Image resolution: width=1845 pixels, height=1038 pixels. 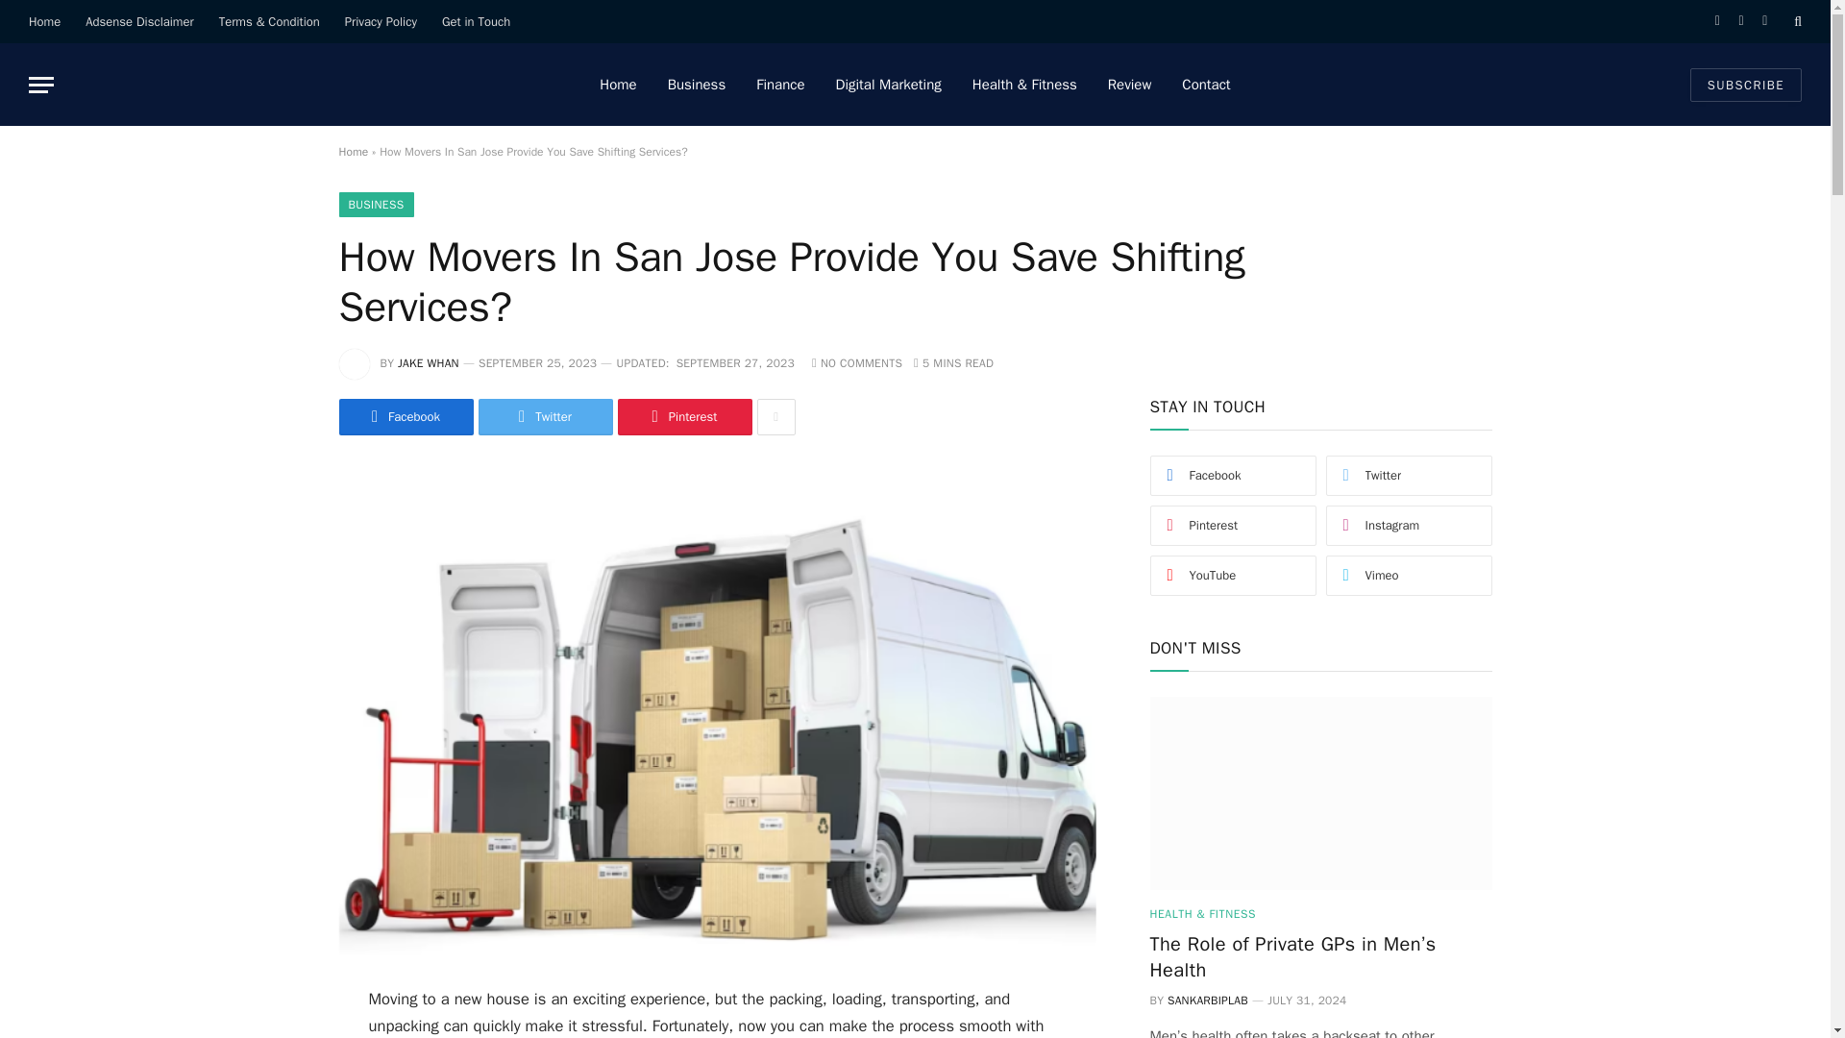 What do you see at coordinates (780, 85) in the screenshot?
I see `Finance` at bounding box center [780, 85].